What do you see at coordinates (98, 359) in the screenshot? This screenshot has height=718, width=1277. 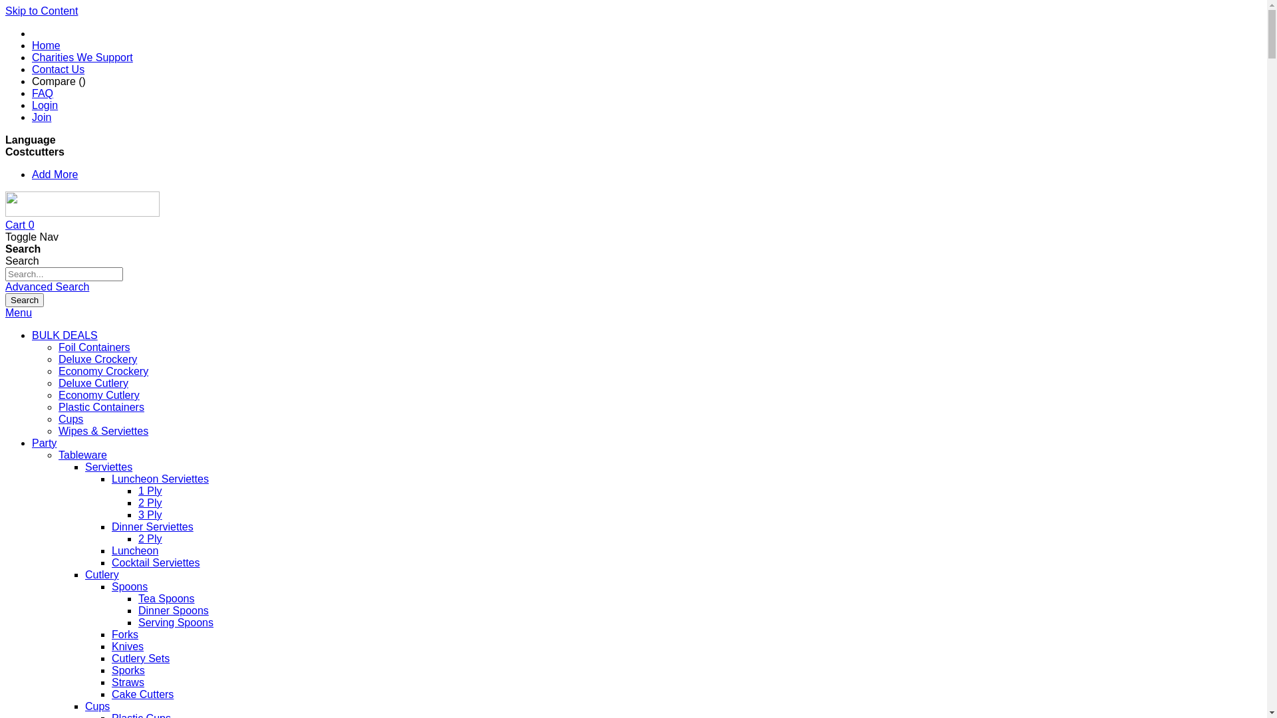 I see `Deluxe Crockery` at bounding box center [98, 359].